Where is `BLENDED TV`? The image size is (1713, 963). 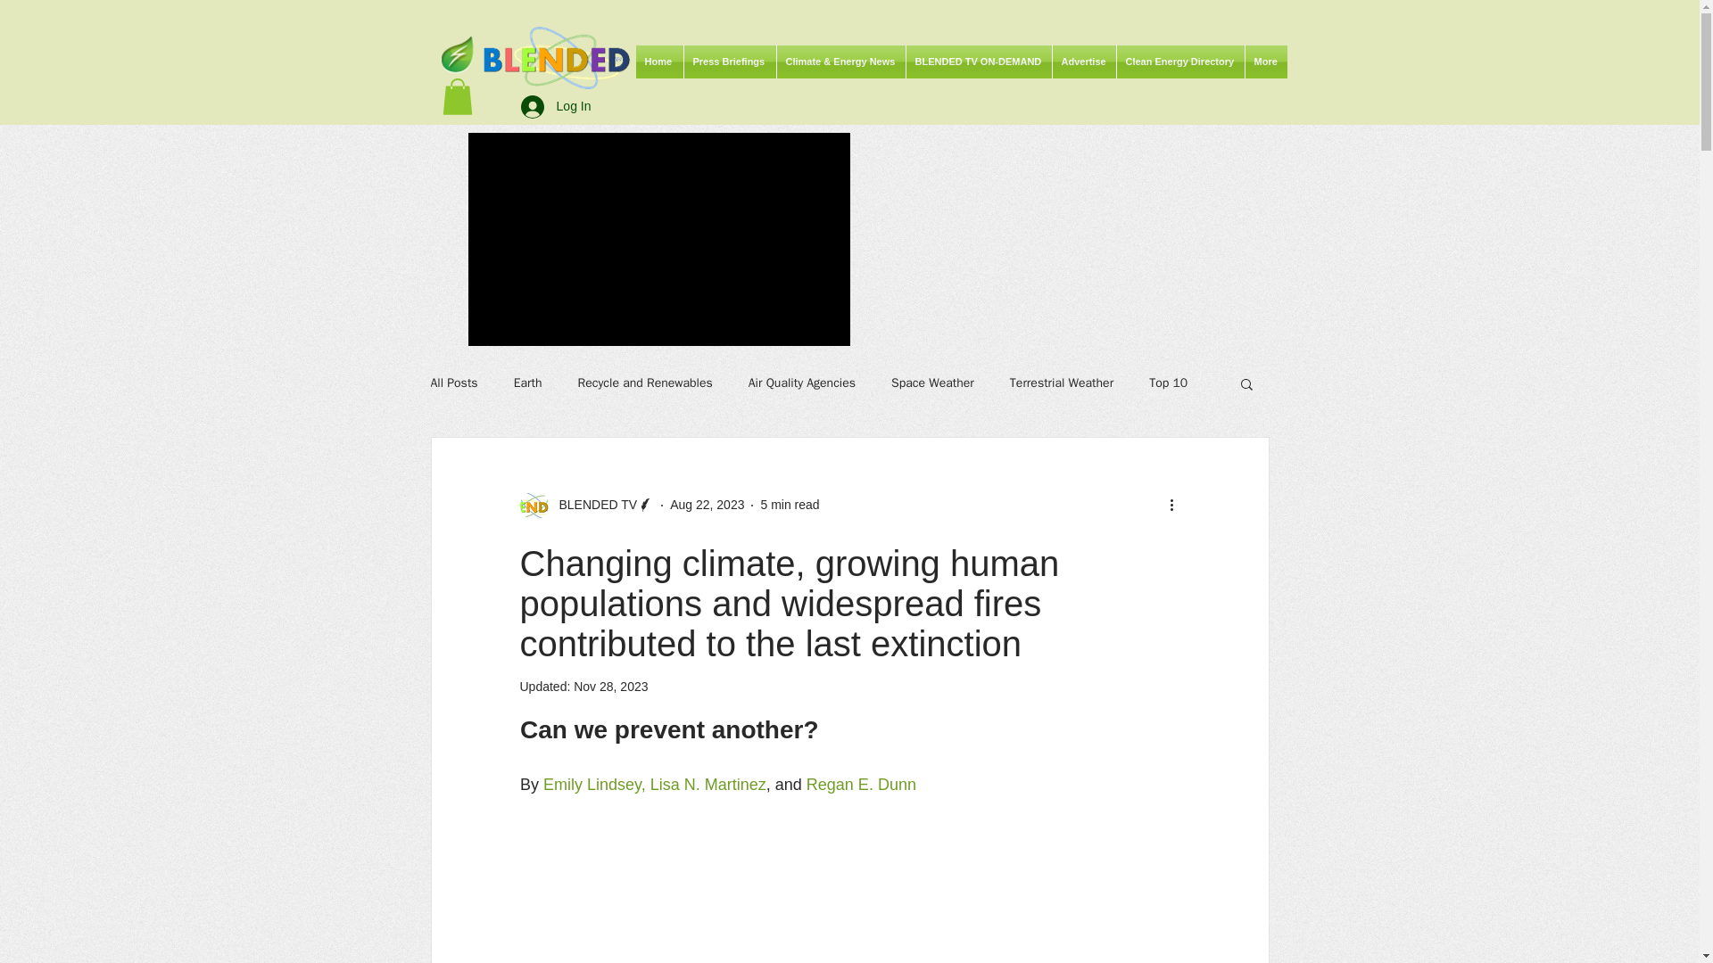 BLENDED TV is located at coordinates (586, 505).